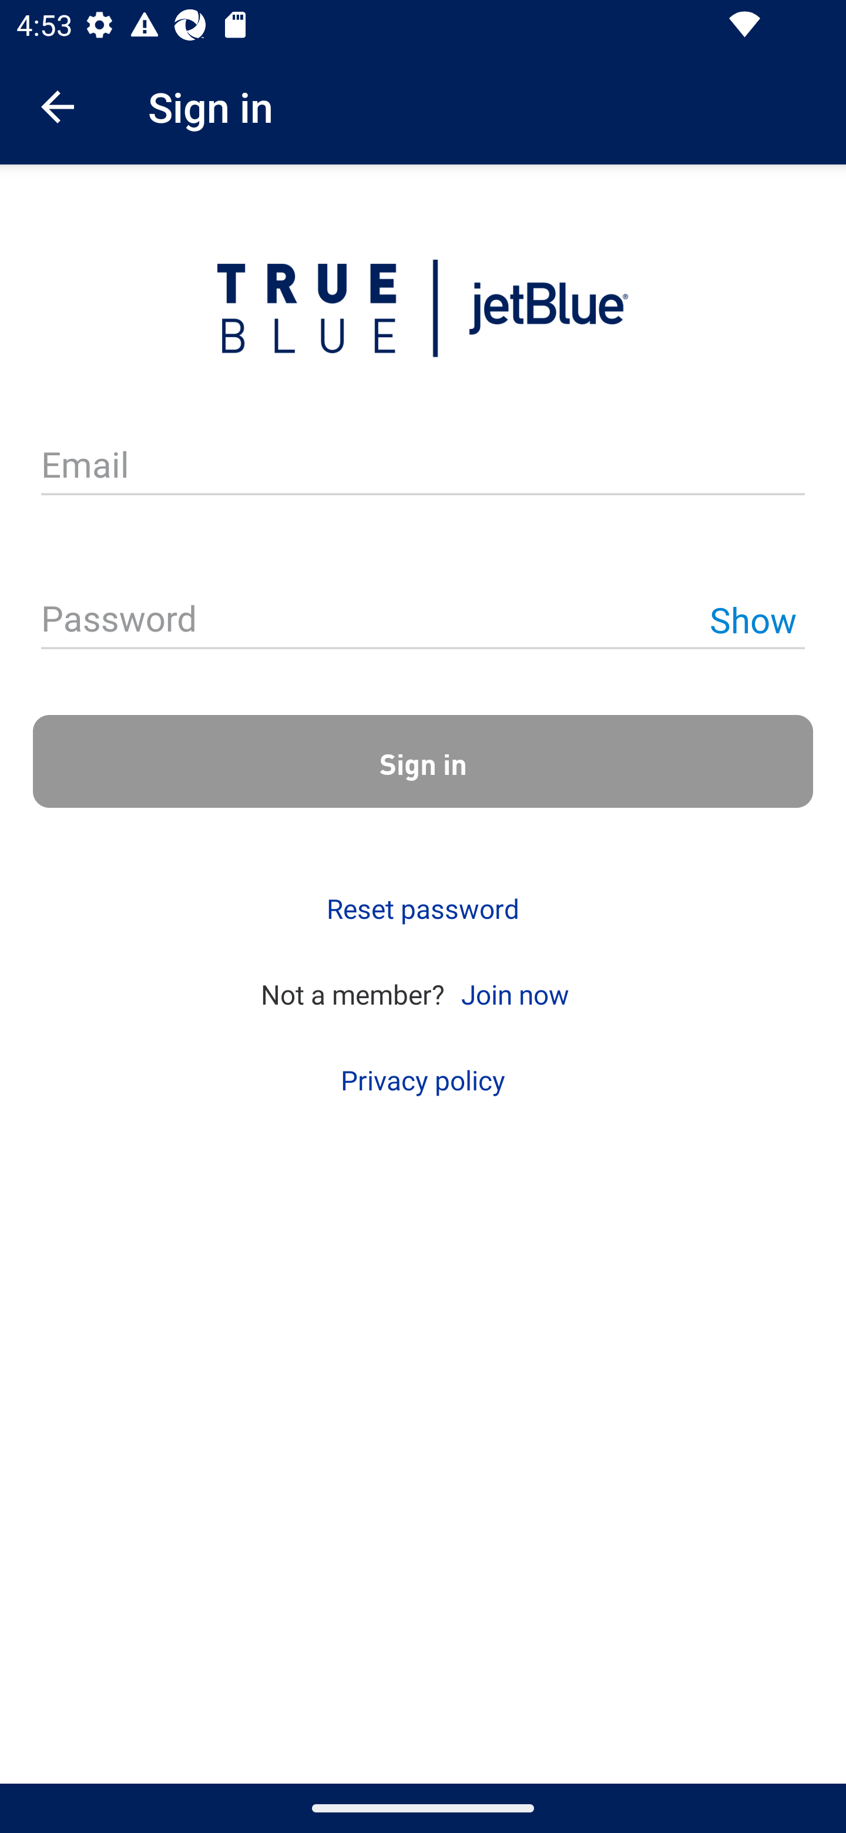 The image size is (846, 1833). I want to click on Privacy policy, so click(423, 1080).